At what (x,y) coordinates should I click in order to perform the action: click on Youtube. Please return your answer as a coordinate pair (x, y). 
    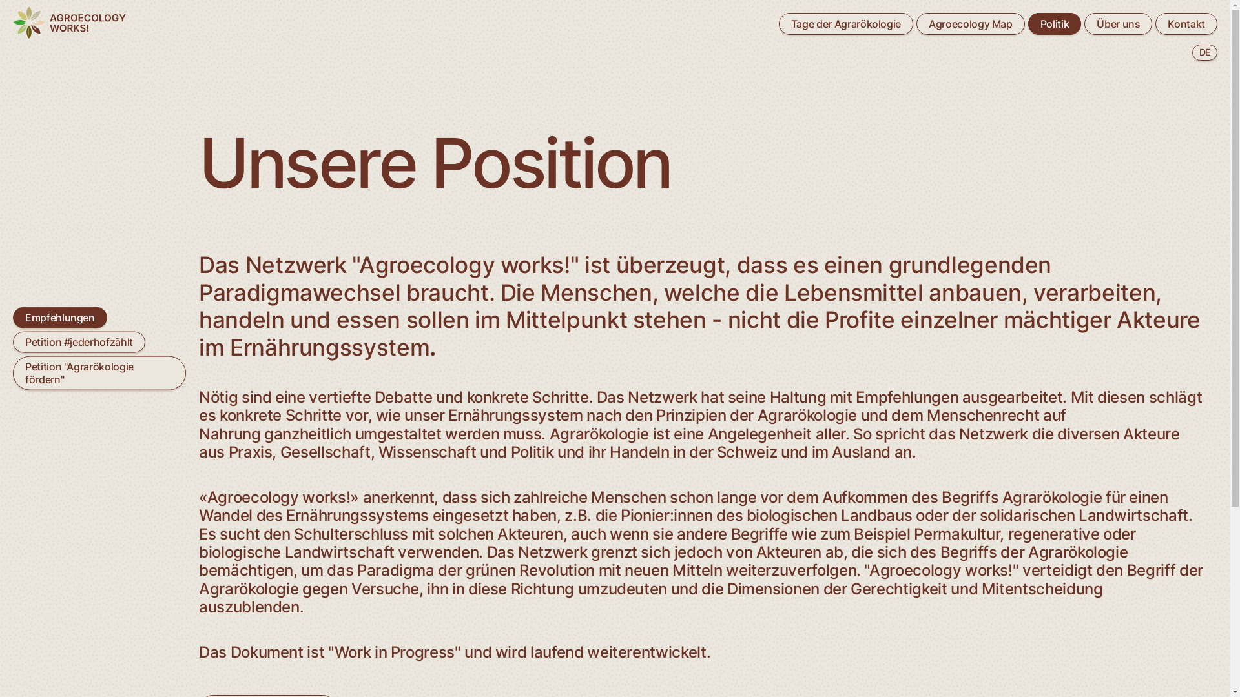
    Looking at the image, I should click on (561, 596).